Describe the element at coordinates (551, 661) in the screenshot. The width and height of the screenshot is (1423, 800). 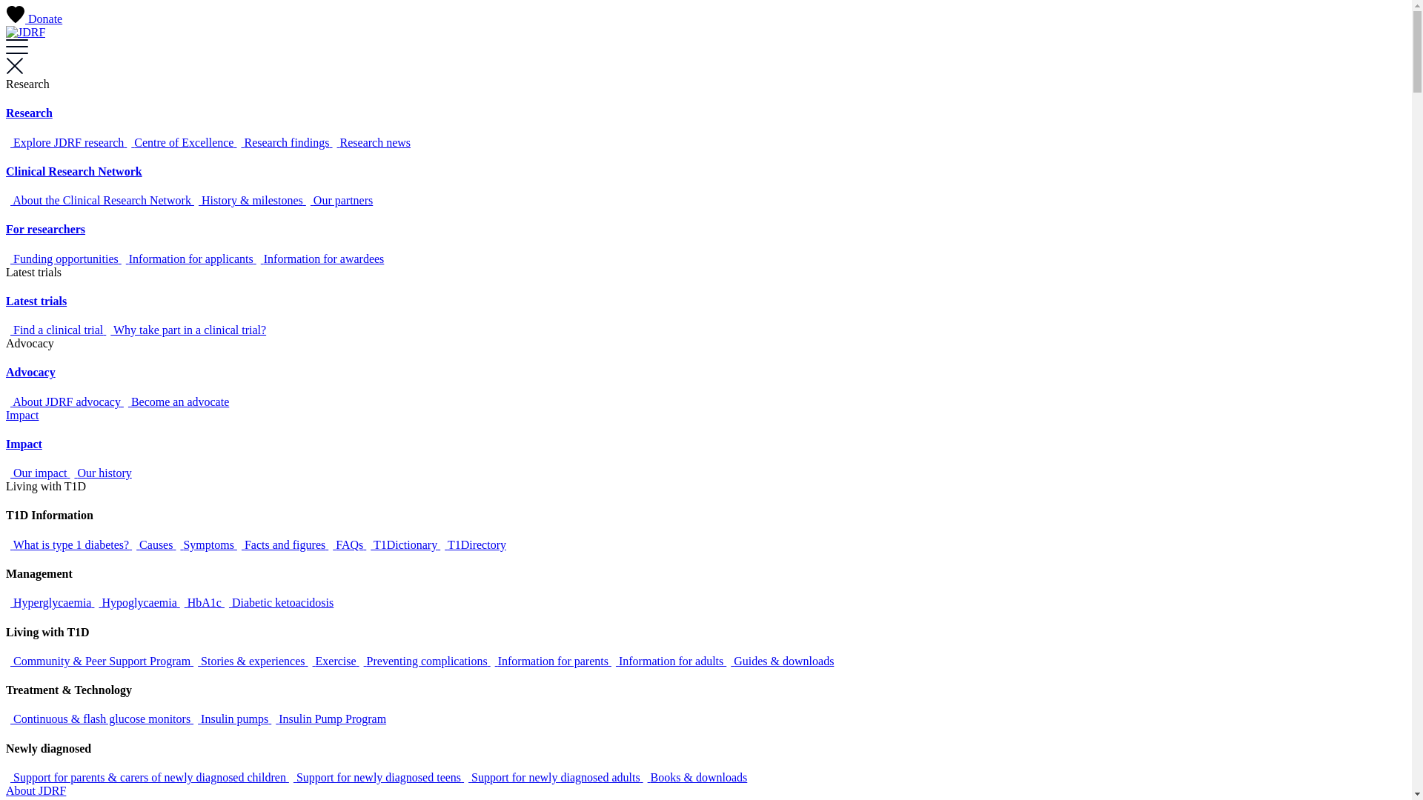
I see `Information for parents` at that location.